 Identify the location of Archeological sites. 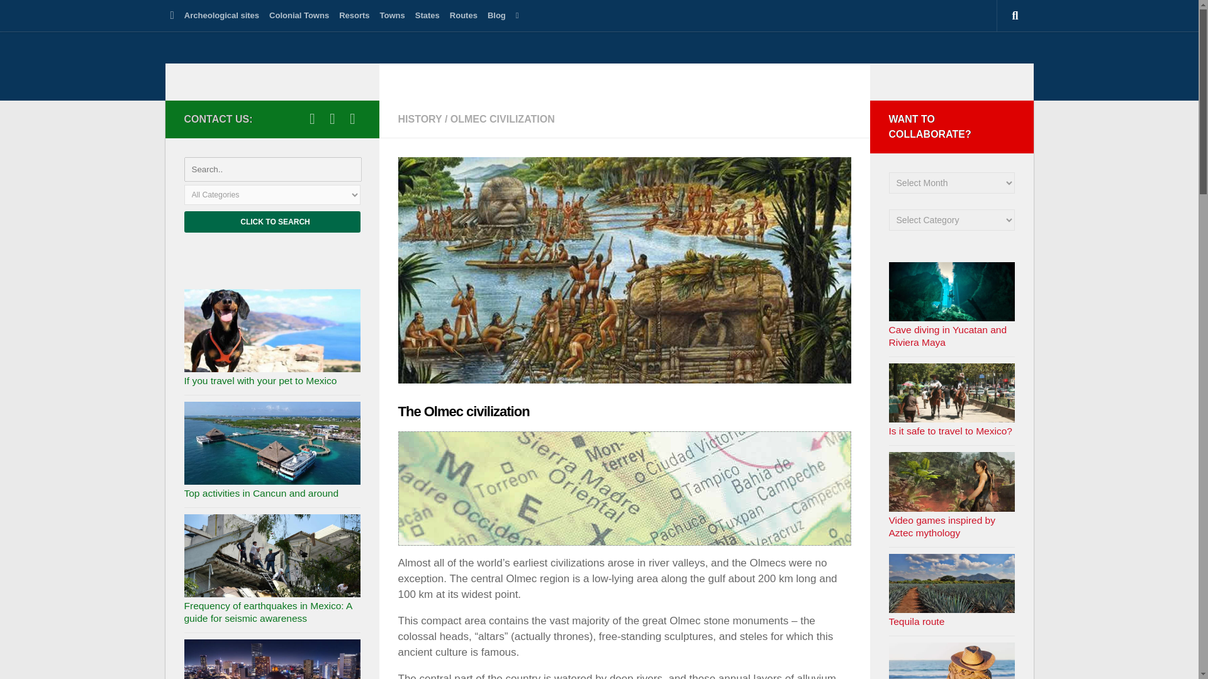
(221, 15).